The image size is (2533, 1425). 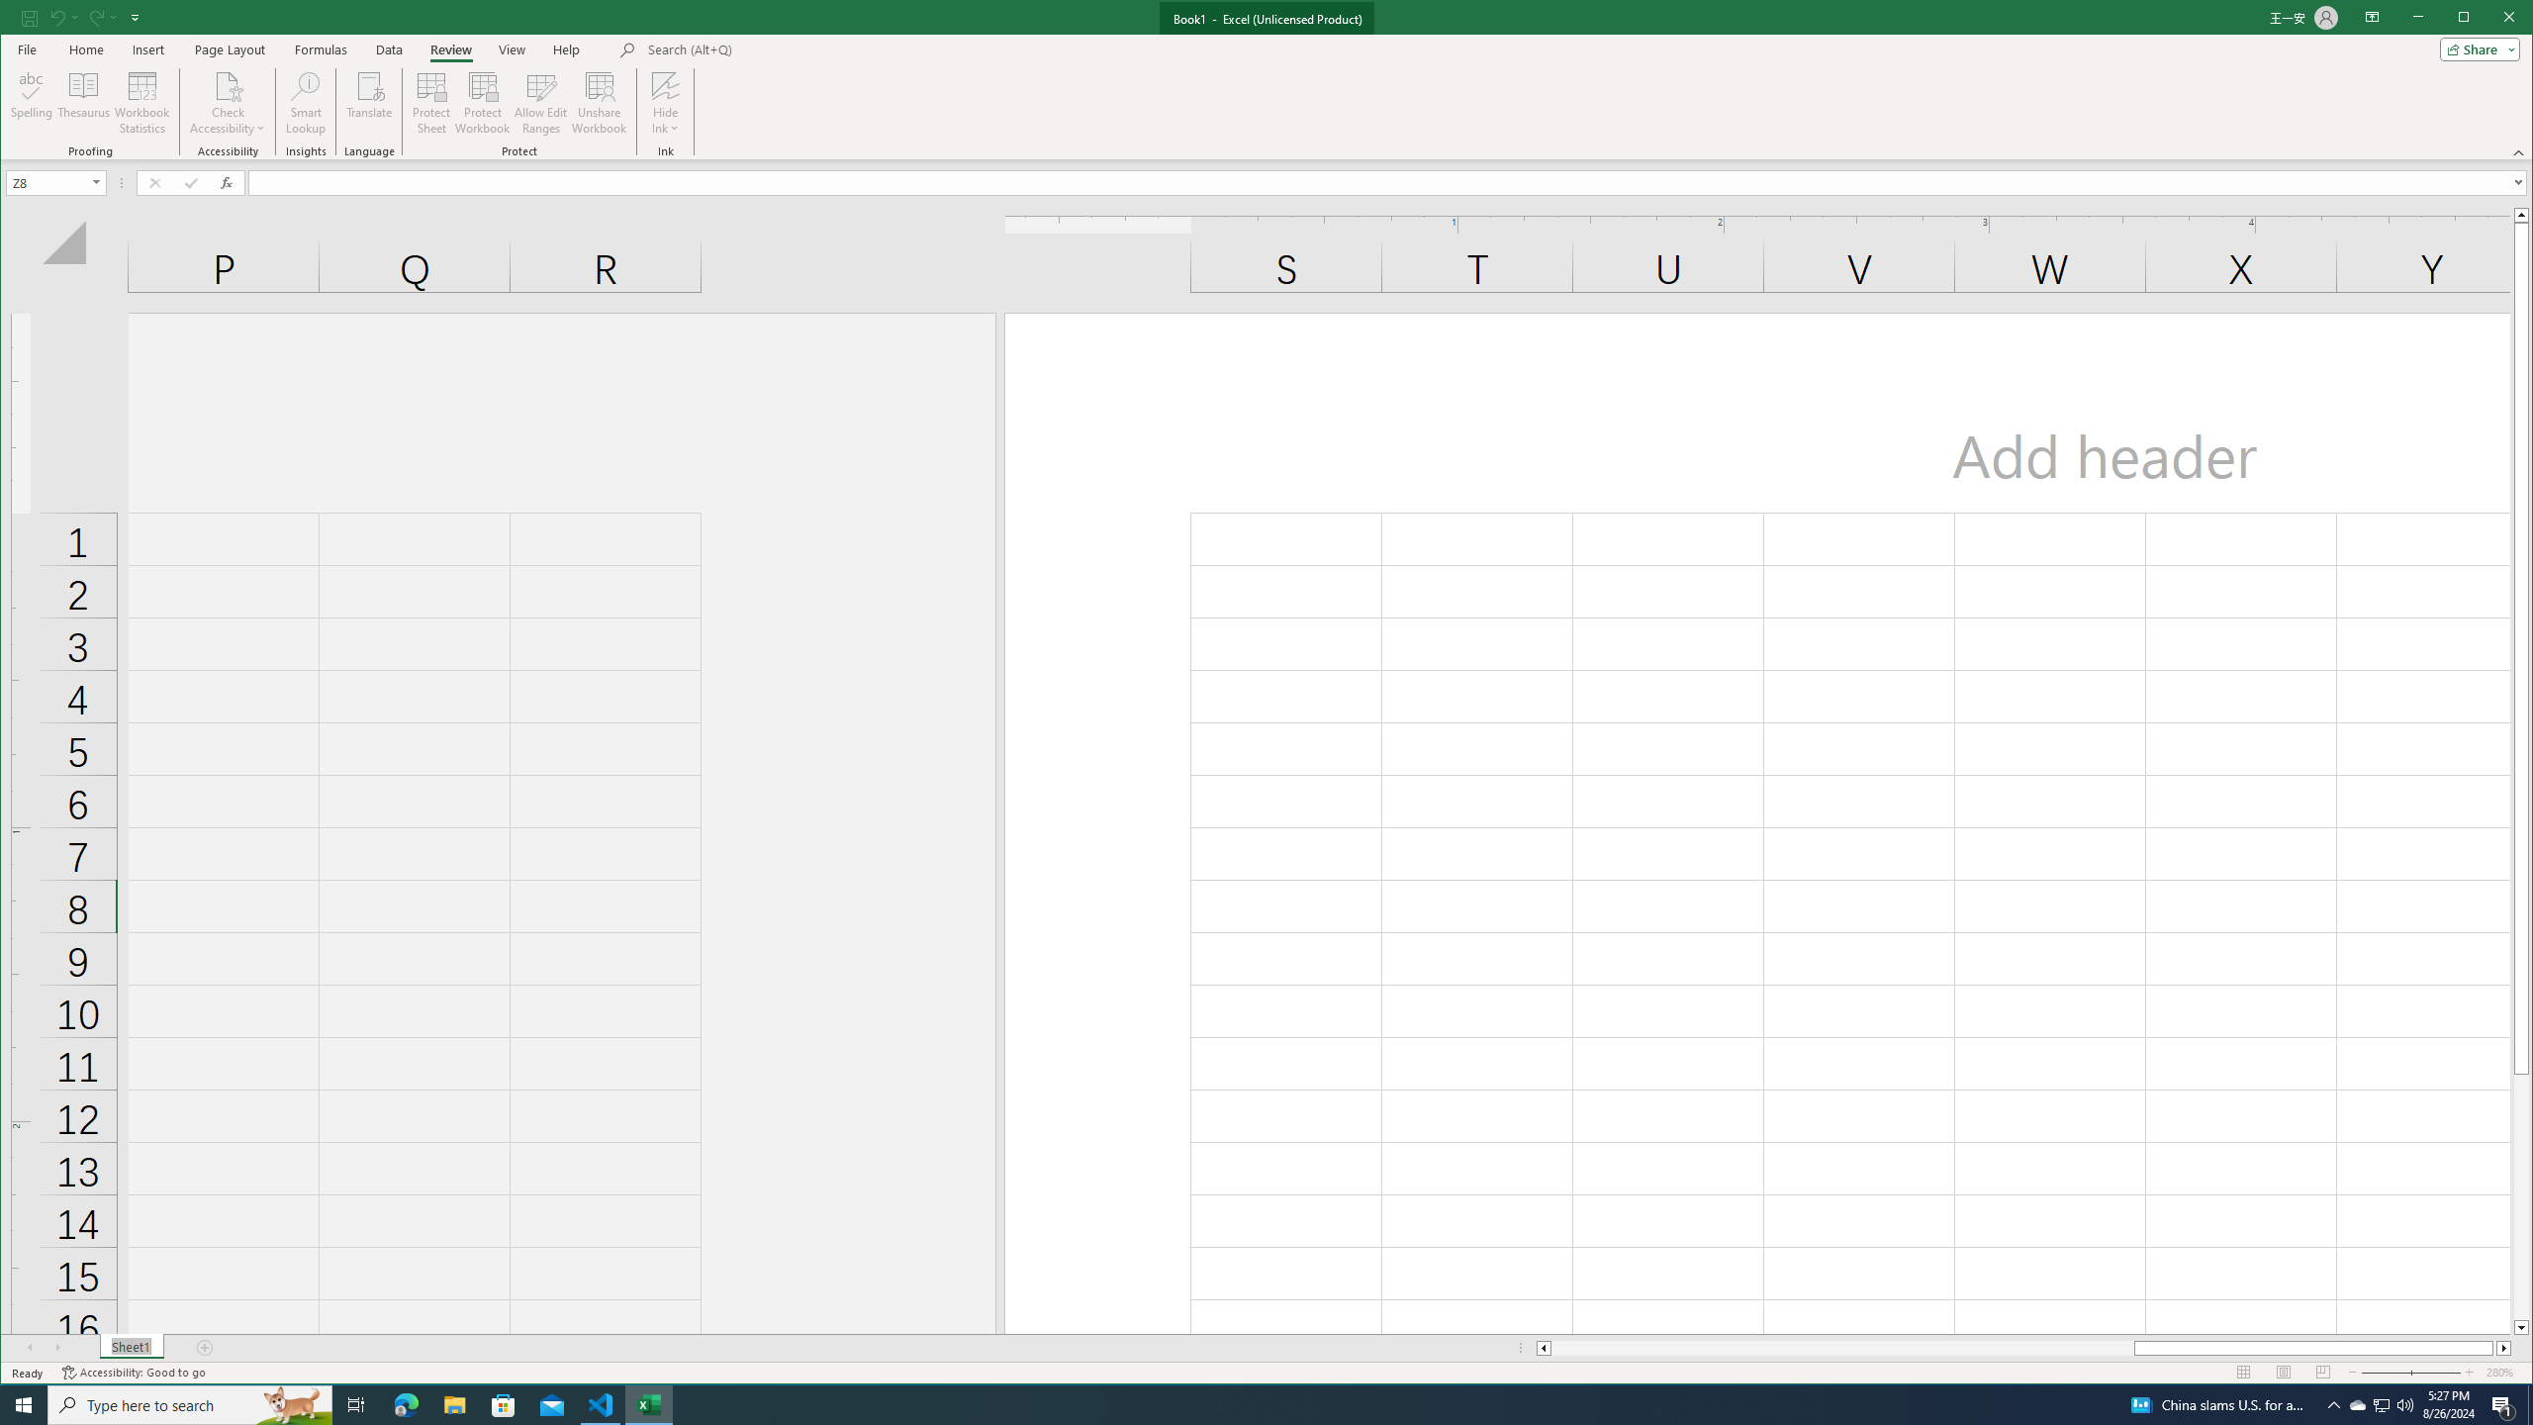 I want to click on Smart Lookup, so click(x=306, y=103).